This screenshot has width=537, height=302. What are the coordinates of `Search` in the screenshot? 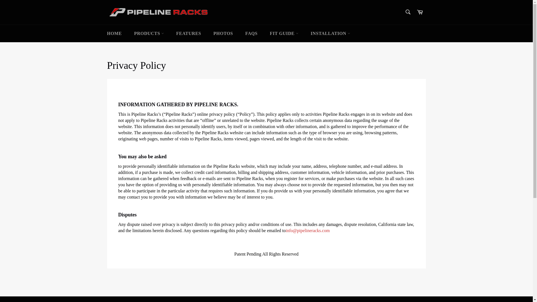 It's located at (408, 12).